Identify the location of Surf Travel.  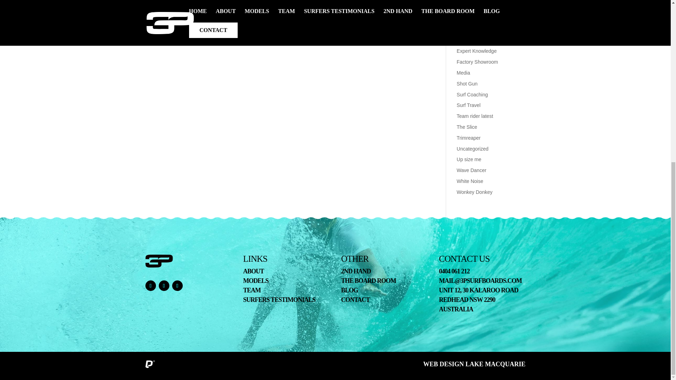
(469, 105).